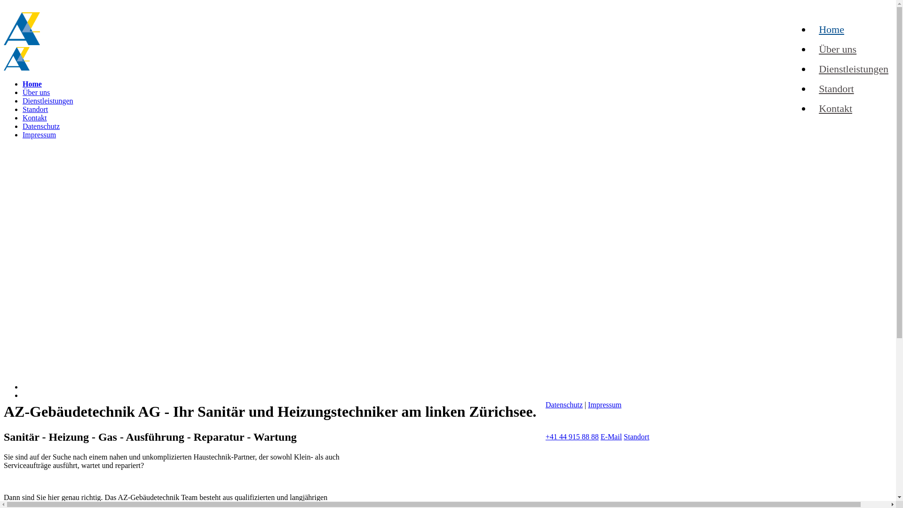 The height and width of the screenshot is (508, 903). What do you see at coordinates (572, 437) in the screenshot?
I see `+41 44 915 88 88` at bounding box center [572, 437].